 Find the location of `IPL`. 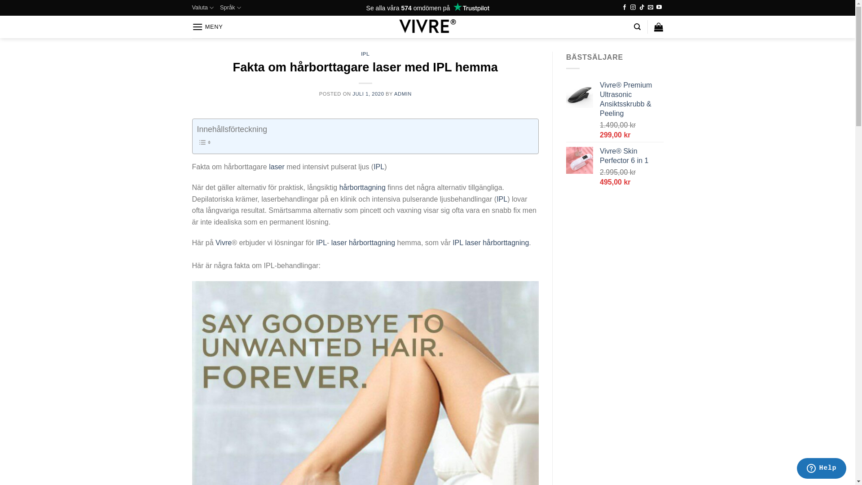

IPL is located at coordinates (379, 167).